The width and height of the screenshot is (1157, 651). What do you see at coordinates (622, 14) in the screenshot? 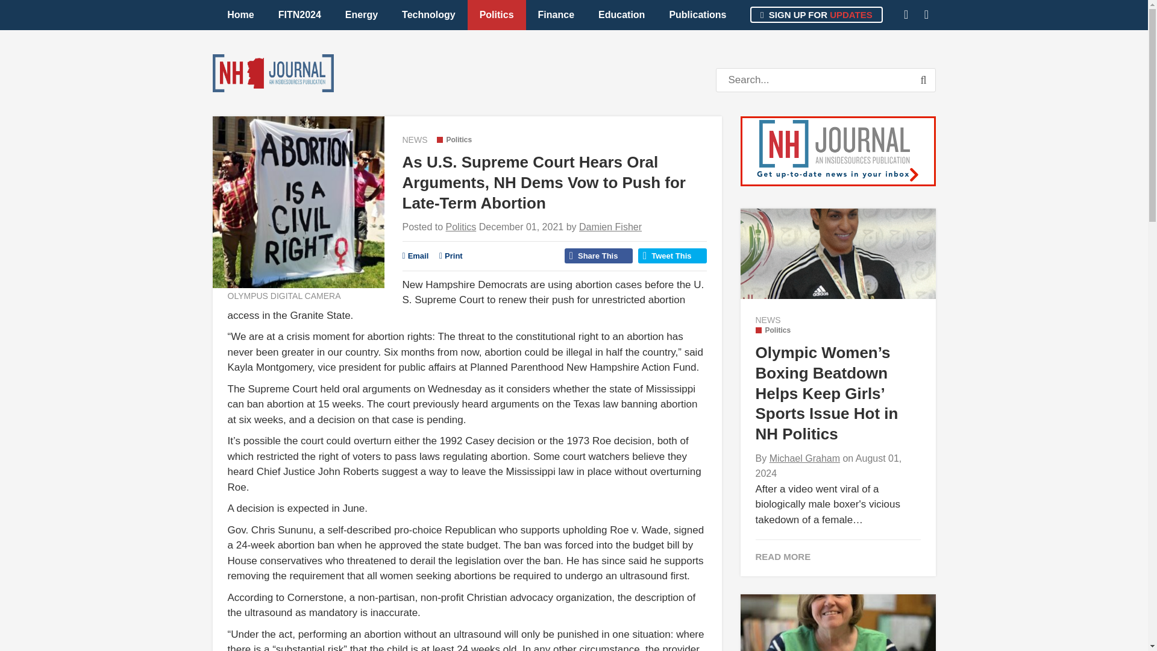
I see `Education` at bounding box center [622, 14].